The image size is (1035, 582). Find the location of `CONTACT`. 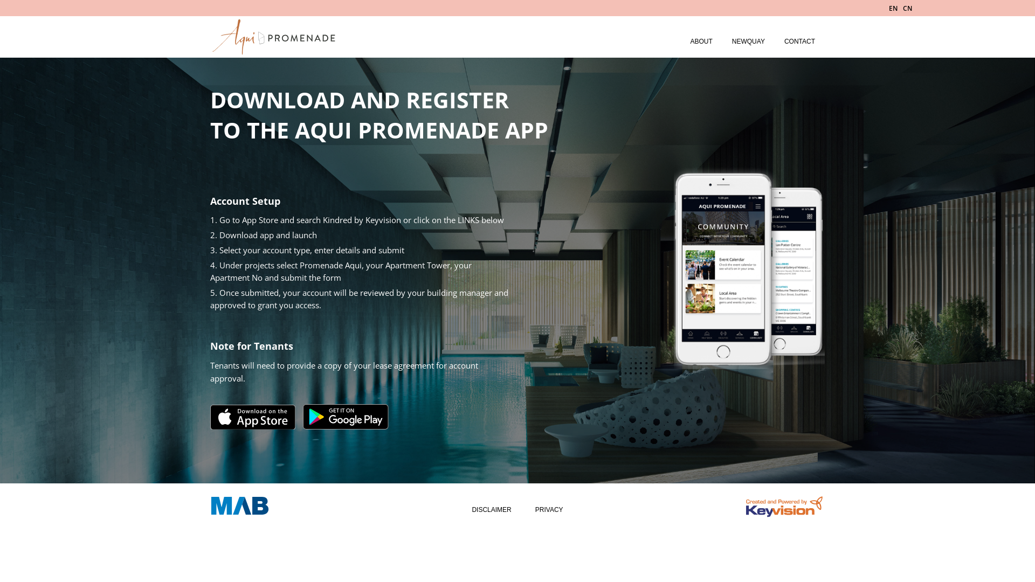

CONTACT is located at coordinates (800, 41).